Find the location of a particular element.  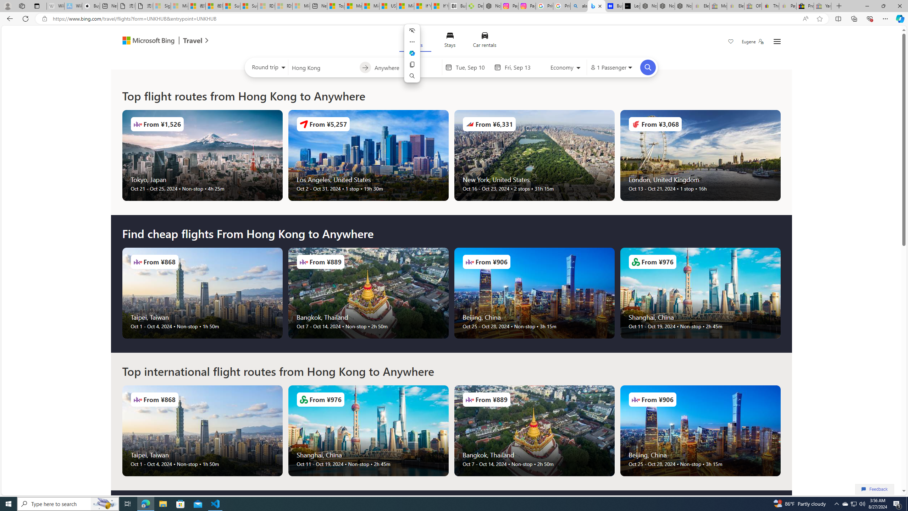

Hide menu is located at coordinates (411, 31).